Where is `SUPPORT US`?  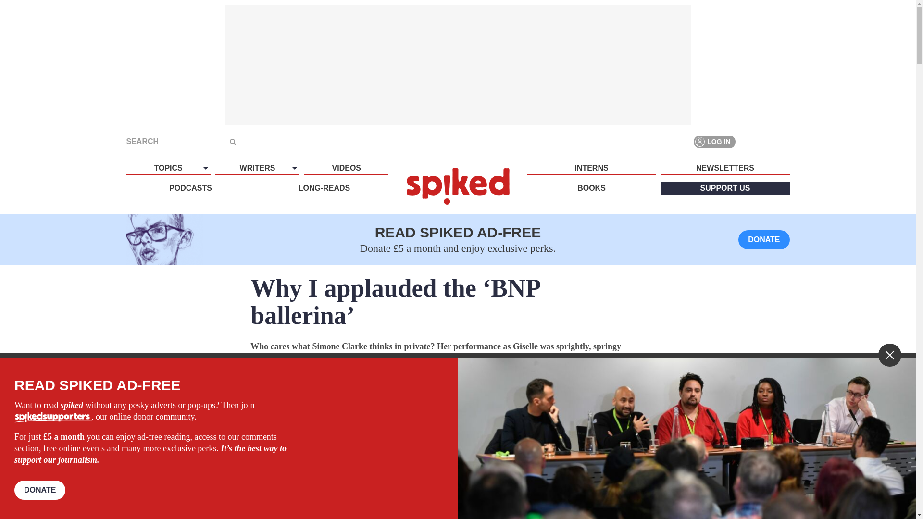 SUPPORT US is located at coordinates (725, 188).